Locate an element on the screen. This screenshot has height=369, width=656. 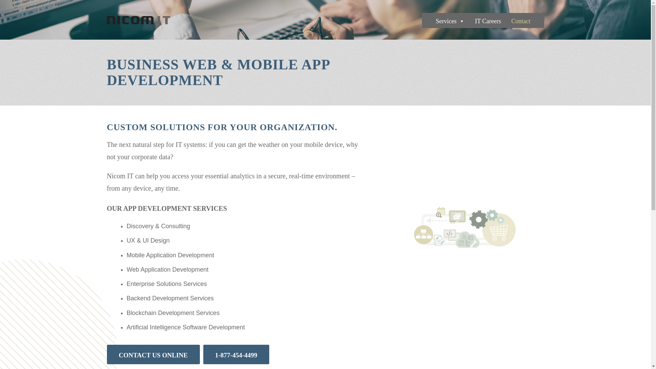
IT Careers is located at coordinates (488, 21).